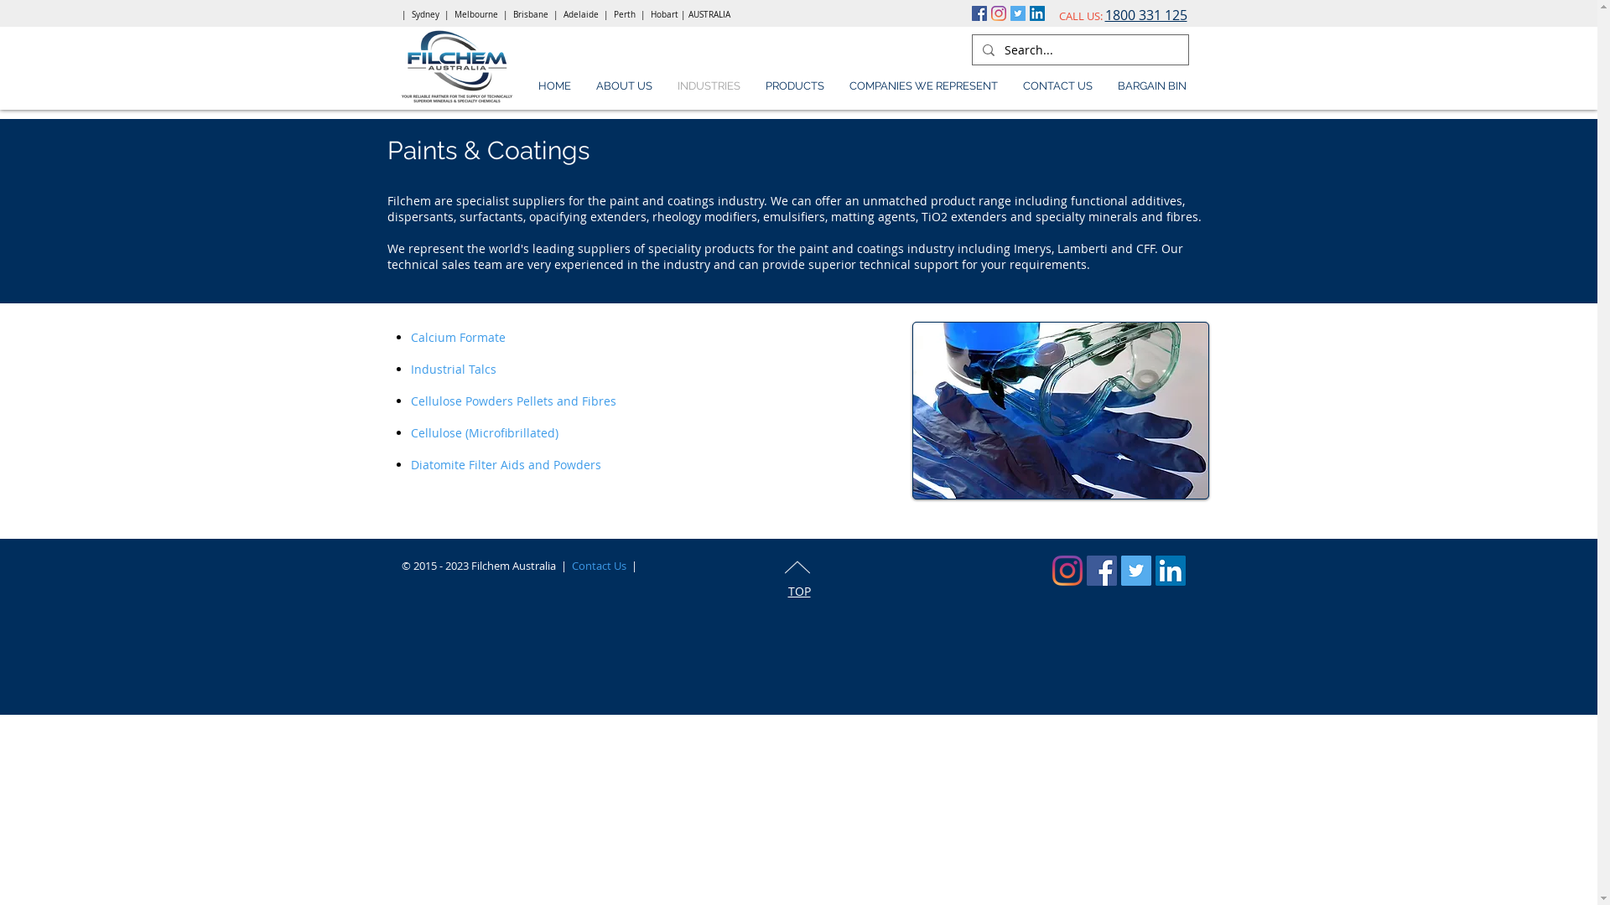 Image resolution: width=1610 pixels, height=905 pixels. What do you see at coordinates (1057, 85) in the screenshot?
I see `CONTACT US` at bounding box center [1057, 85].